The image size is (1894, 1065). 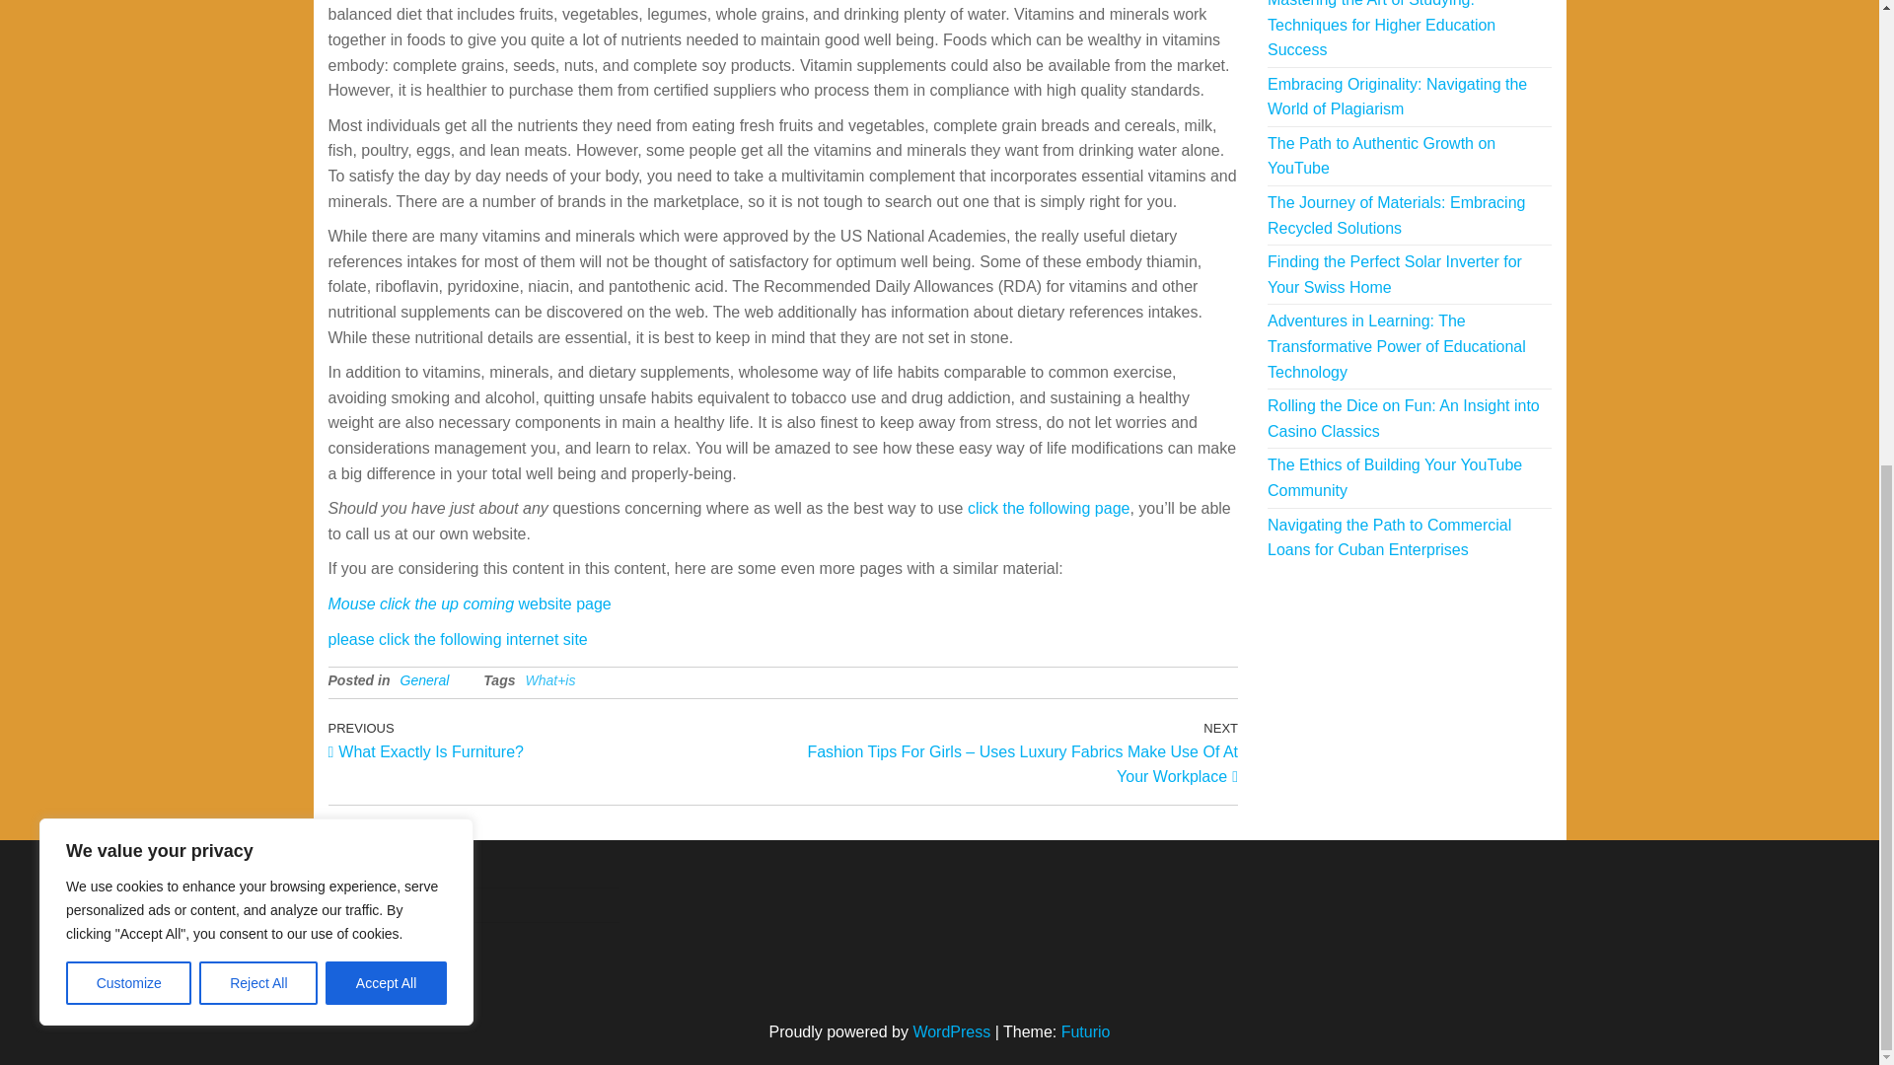 I want to click on Accept All, so click(x=458, y=639).